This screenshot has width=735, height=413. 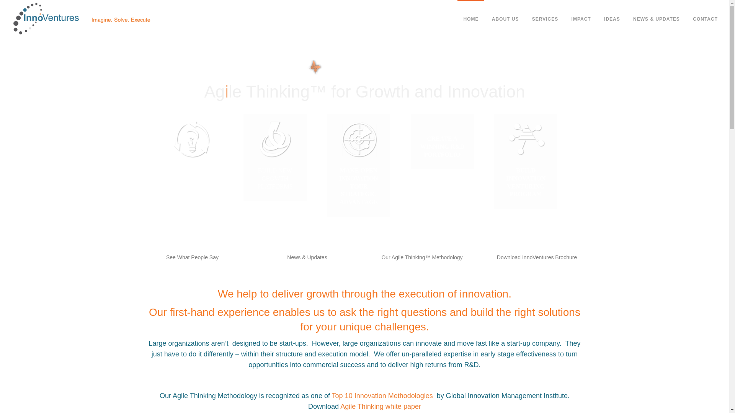 I want to click on See How, so click(x=275, y=196).